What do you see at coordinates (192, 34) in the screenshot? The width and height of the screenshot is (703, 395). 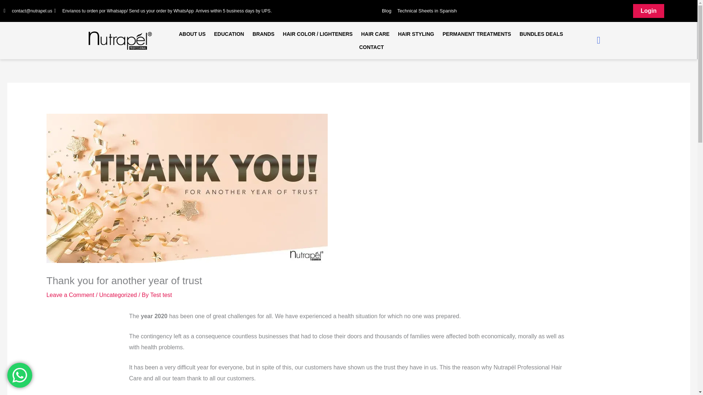 I see `ABOUT US` at bounding box center [192, 34].